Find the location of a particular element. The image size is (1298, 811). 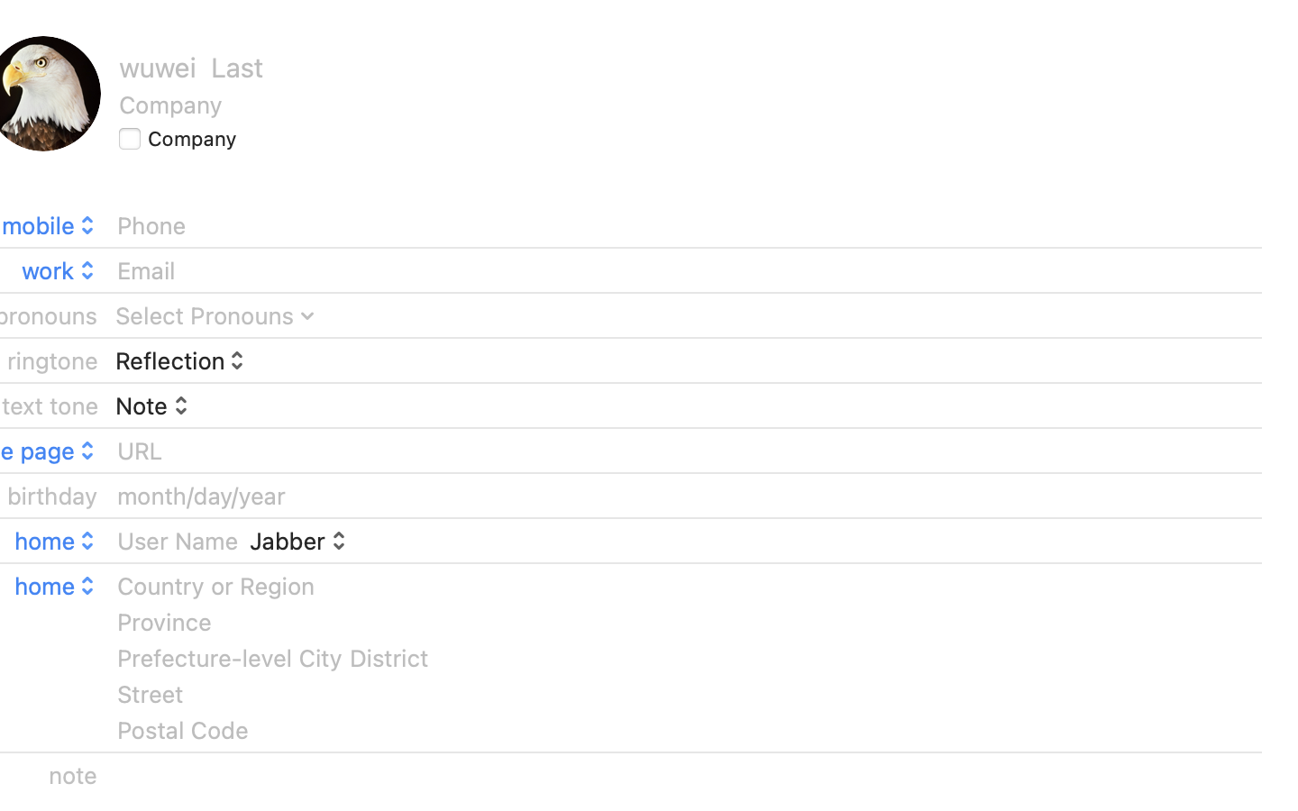

work is located at coordinates (60, 270).